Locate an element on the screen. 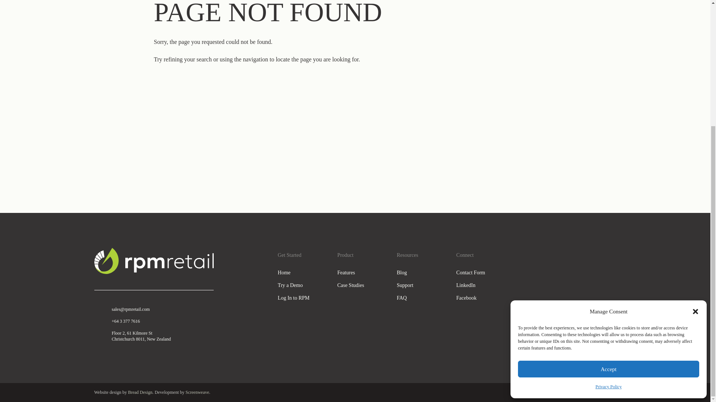 Image resolution: width=716 pixels, height=402 pixels. Screenweave website is located at coordinates (197, 392).